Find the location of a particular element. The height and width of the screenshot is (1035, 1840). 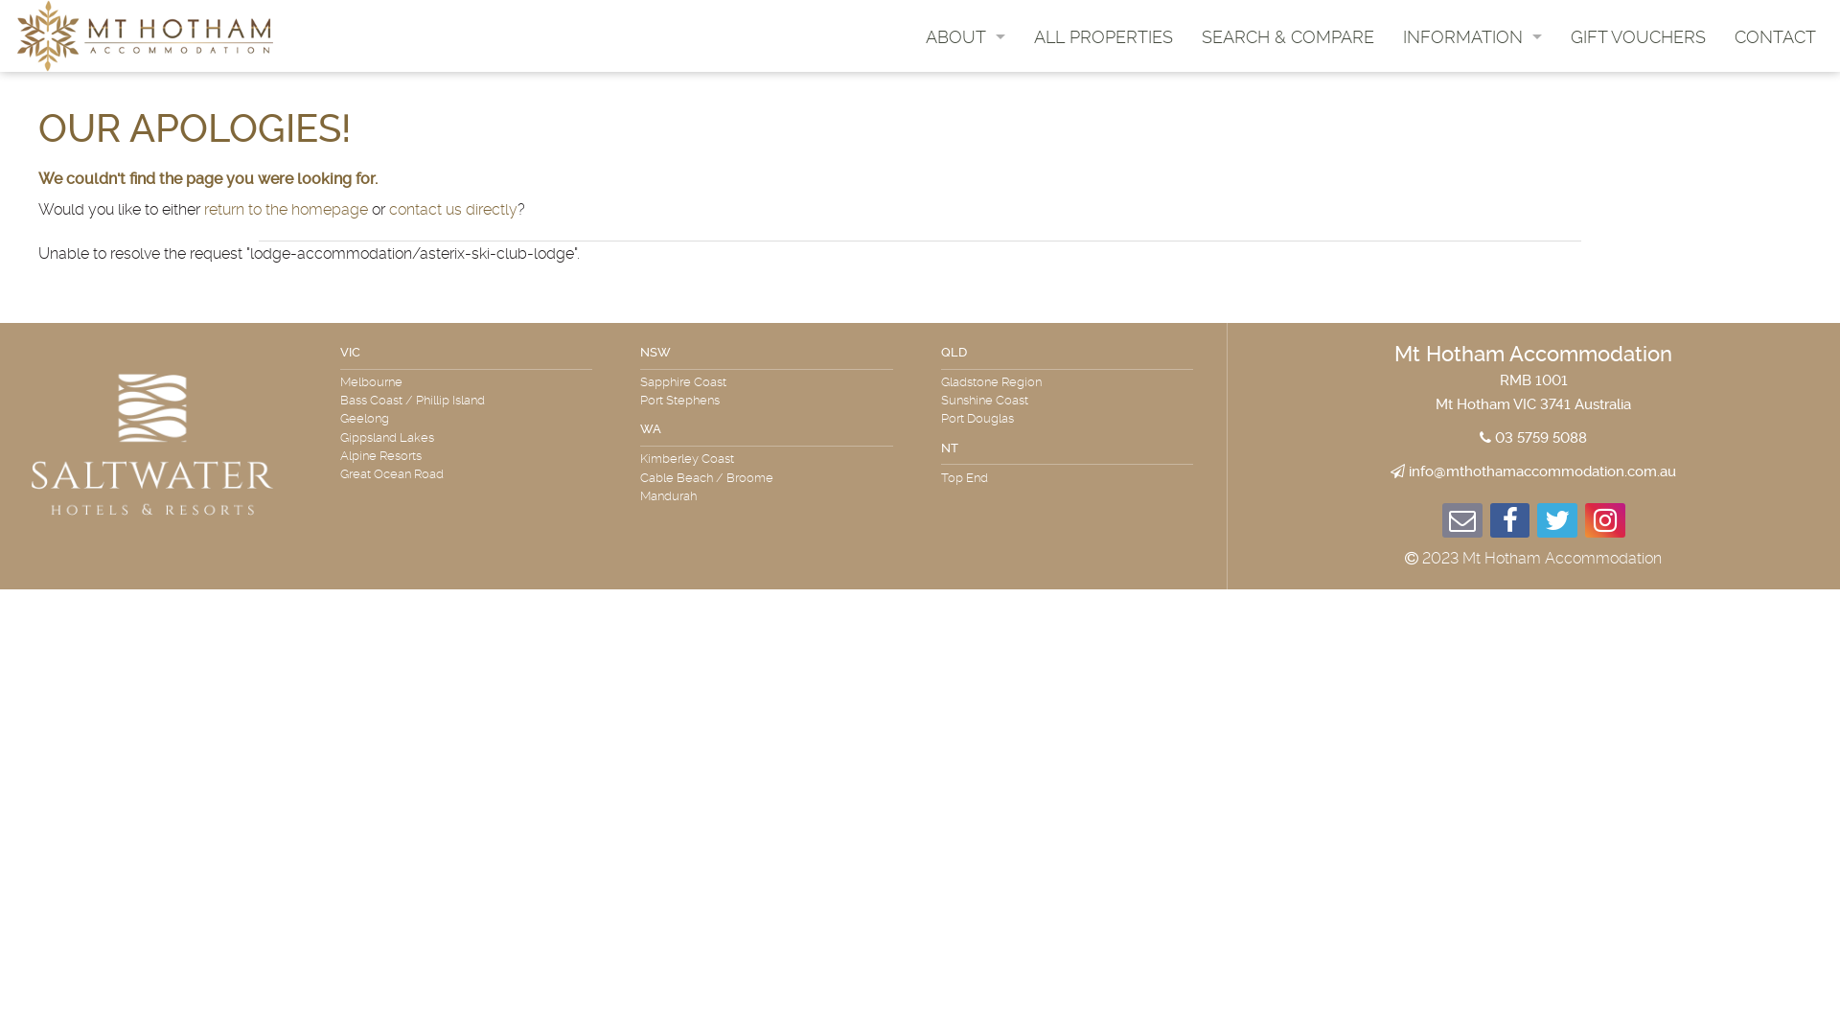

PROPERTY MANAGEMENT is located at coordinates (966, 92).